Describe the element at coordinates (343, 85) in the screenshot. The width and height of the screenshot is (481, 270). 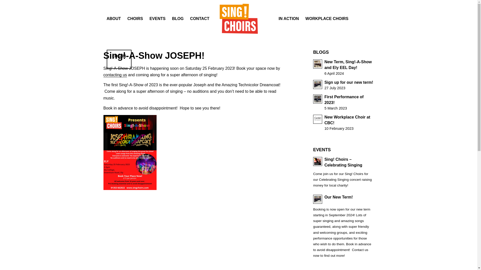
I see `WORKPLACE CHOIRS` at that location.